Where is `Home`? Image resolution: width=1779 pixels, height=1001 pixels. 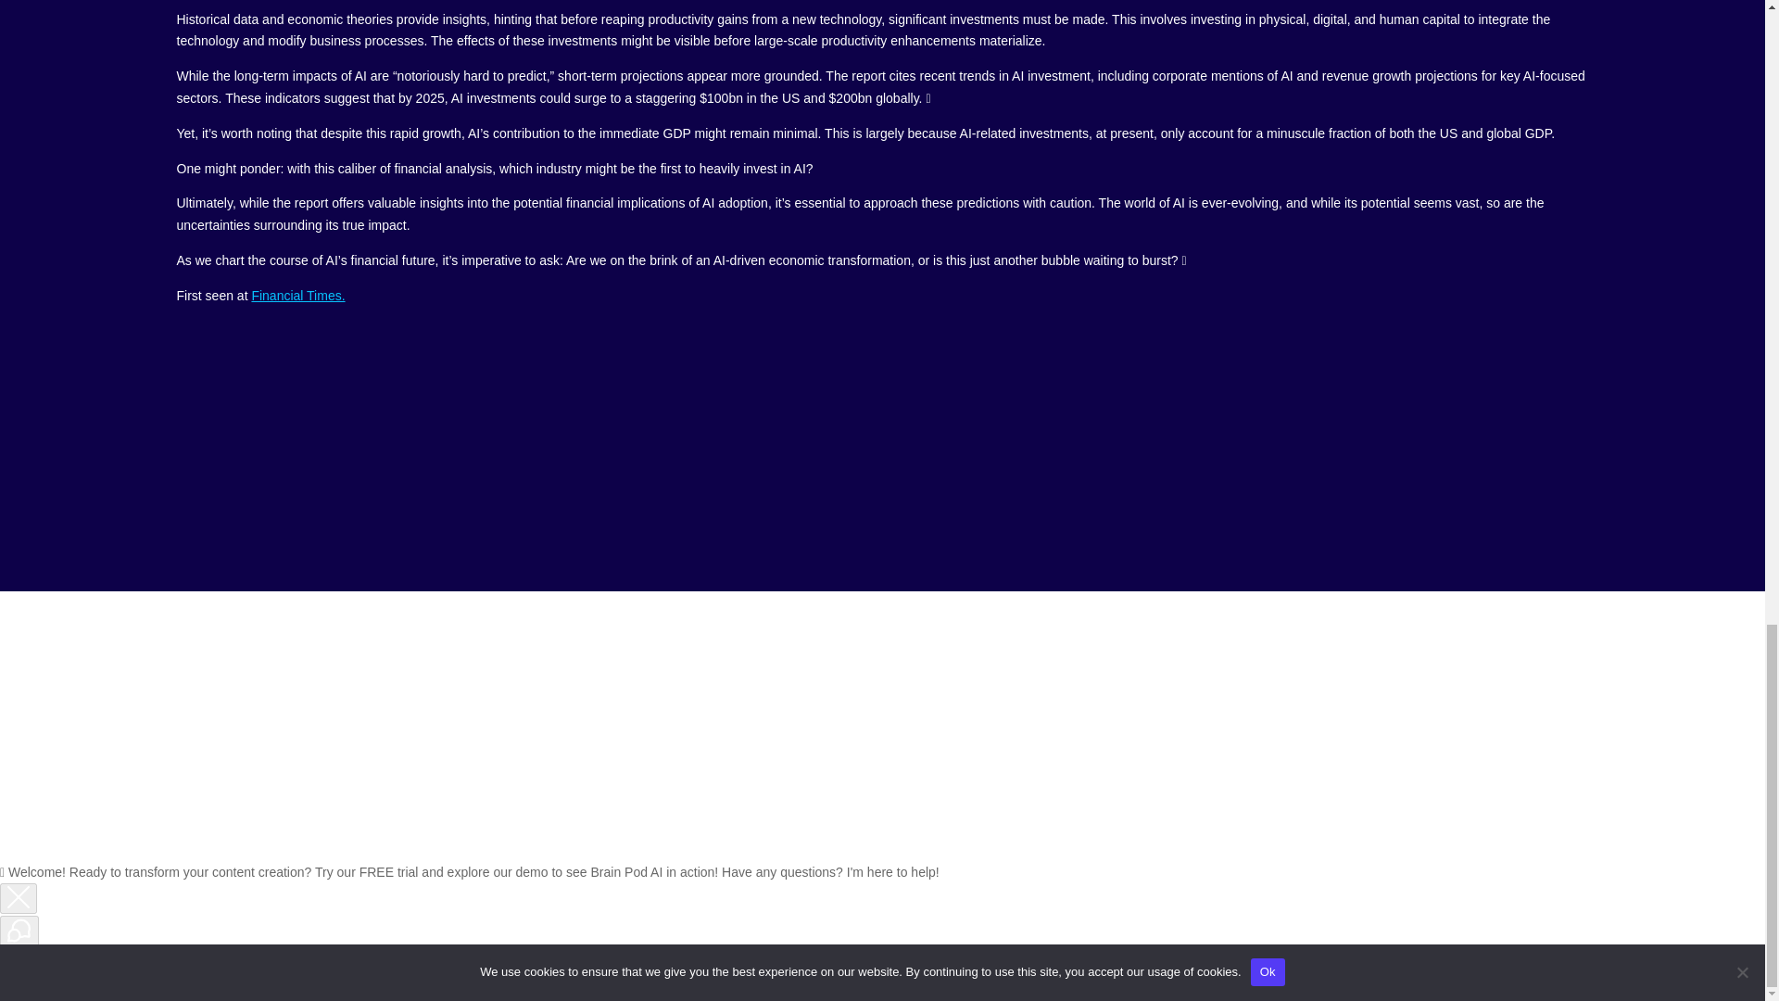 Home is located at coordinates (362, 754).